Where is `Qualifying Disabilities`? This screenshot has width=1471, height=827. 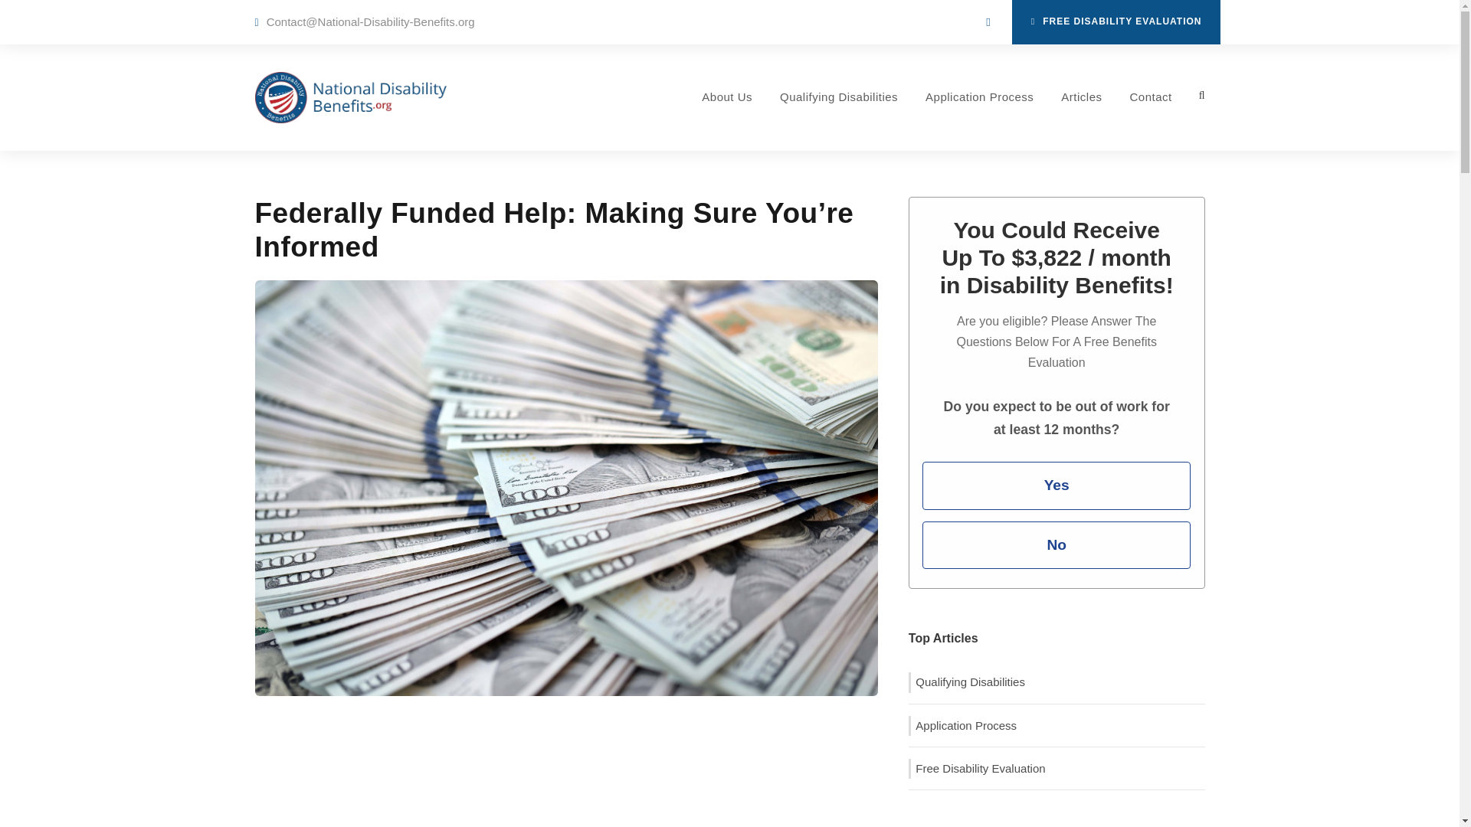 Qualifying Disabilities is located at coordinates (838, 119).